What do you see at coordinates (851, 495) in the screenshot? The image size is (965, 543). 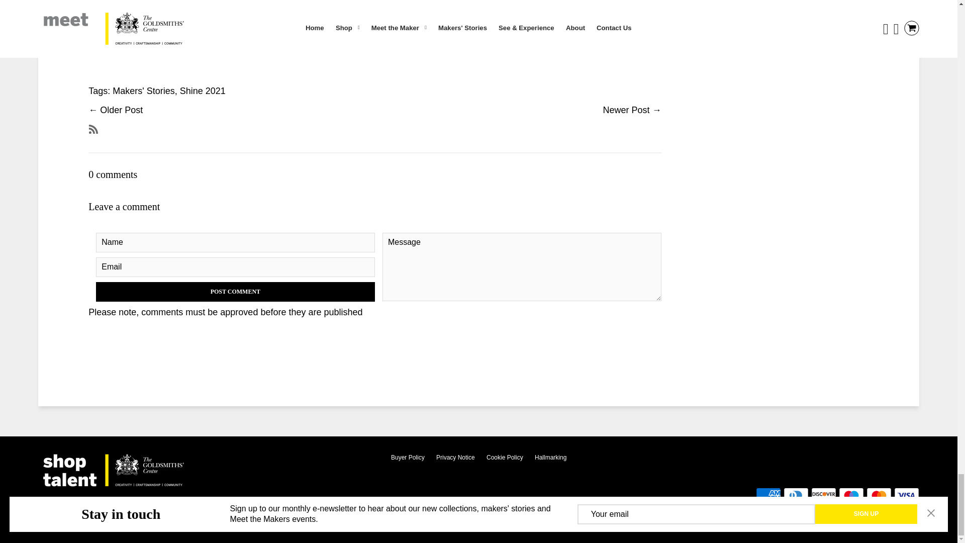 I see `Maestro` at bounding box center [851, 495].